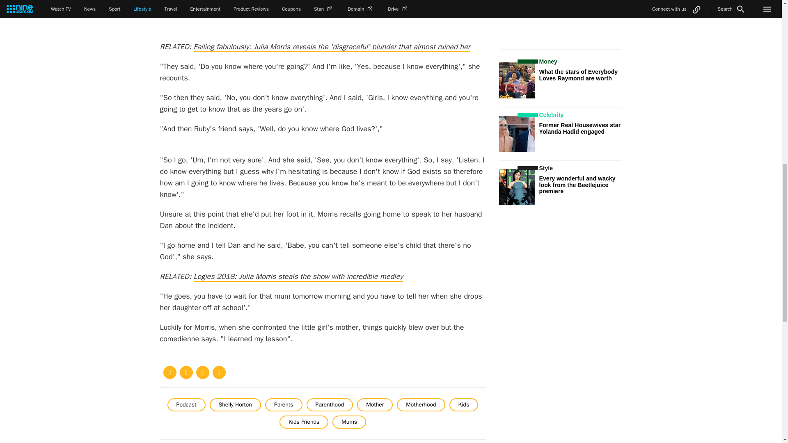 The image size is (788, 443). Describe the element at coordinates (235, 404) in the screenshot. I see `Shelly Horton` at that location.